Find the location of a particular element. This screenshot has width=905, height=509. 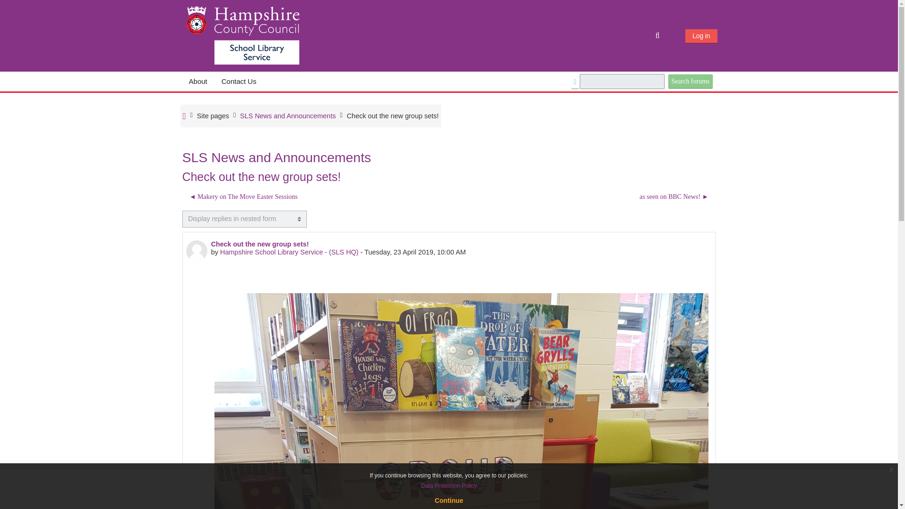

SLS News and Announcements is located at coordinates (288, 115).